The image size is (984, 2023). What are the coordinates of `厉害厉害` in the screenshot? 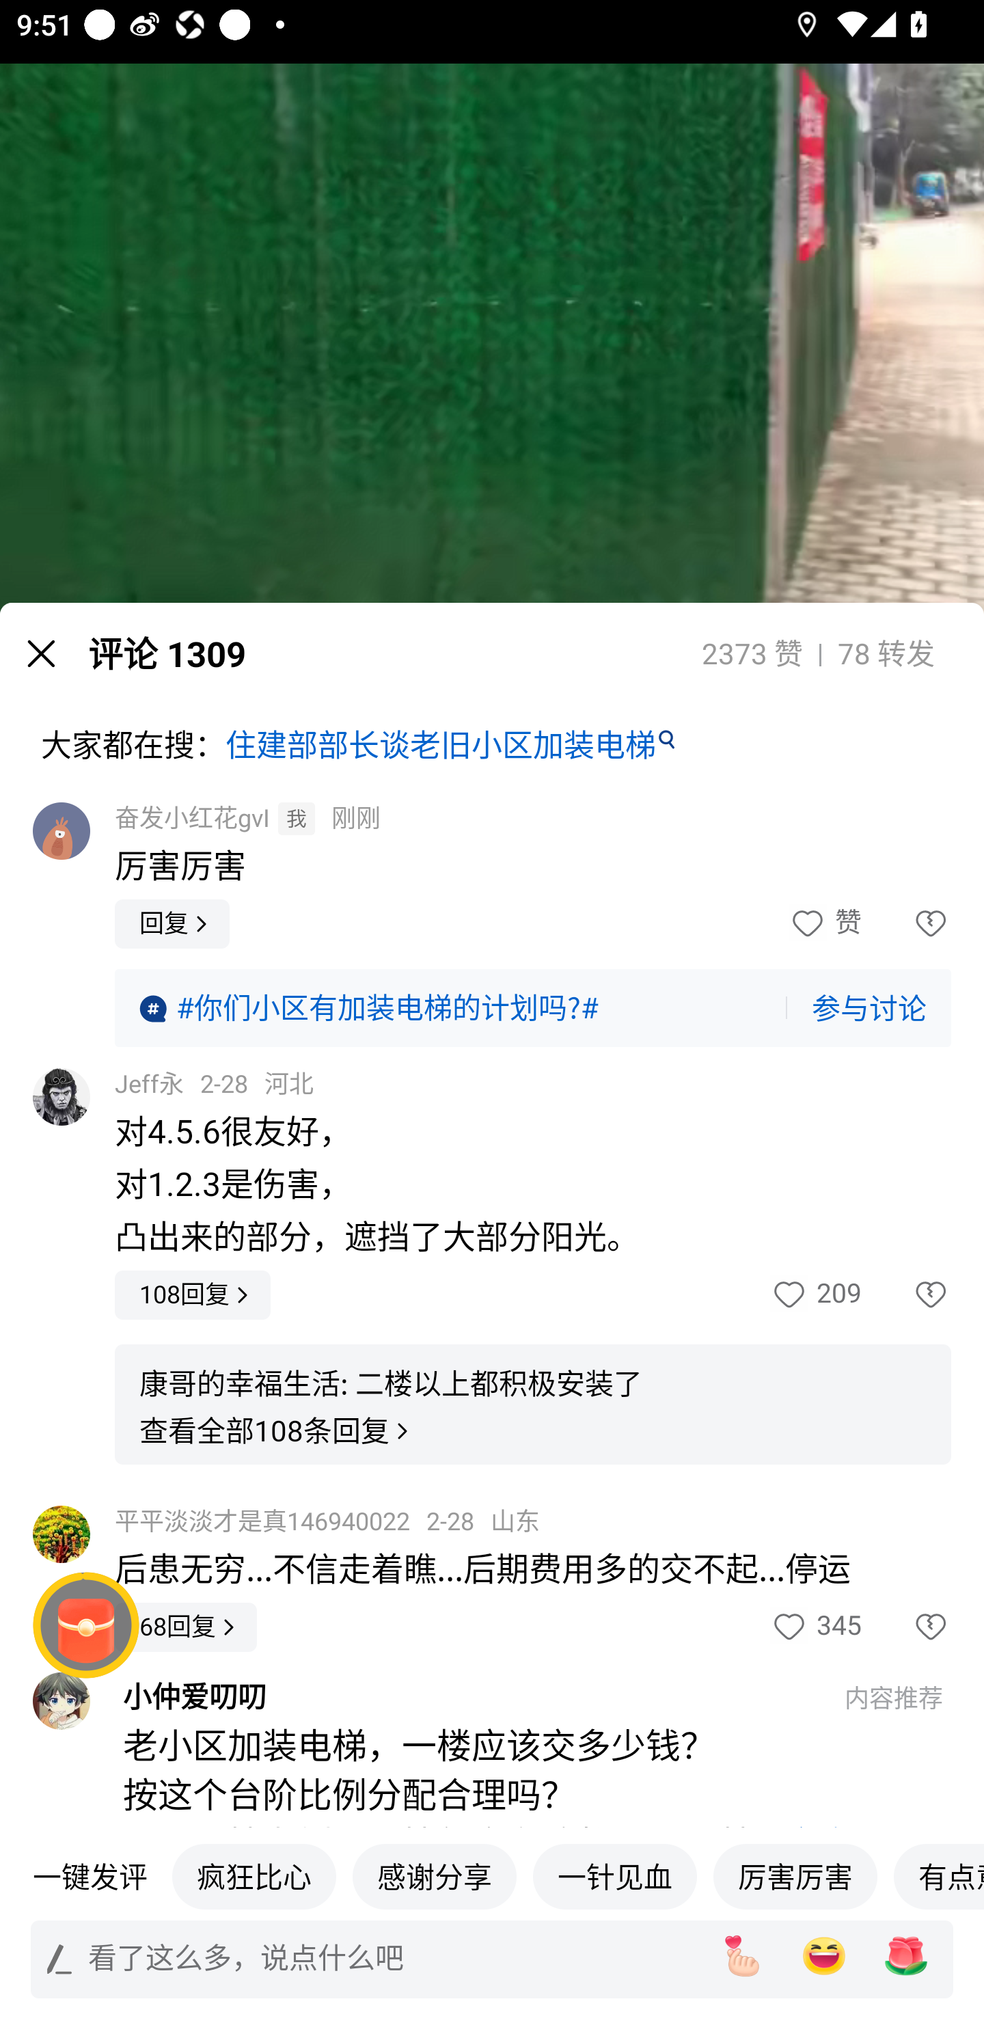 It's located at (795, 1876).